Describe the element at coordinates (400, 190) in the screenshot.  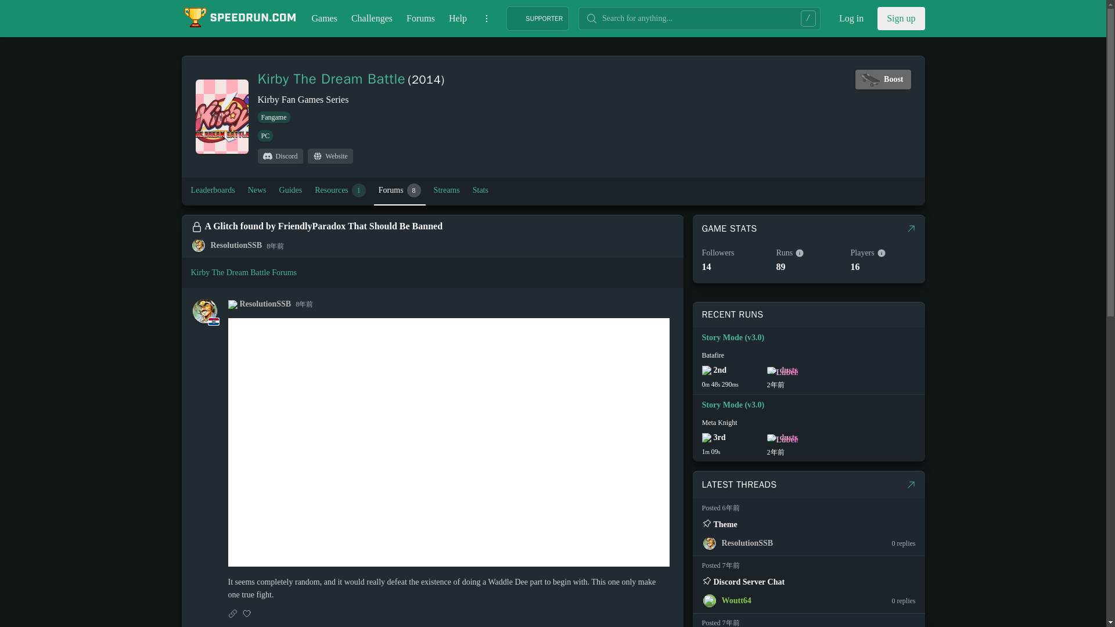
I see `Sign up` at that location.